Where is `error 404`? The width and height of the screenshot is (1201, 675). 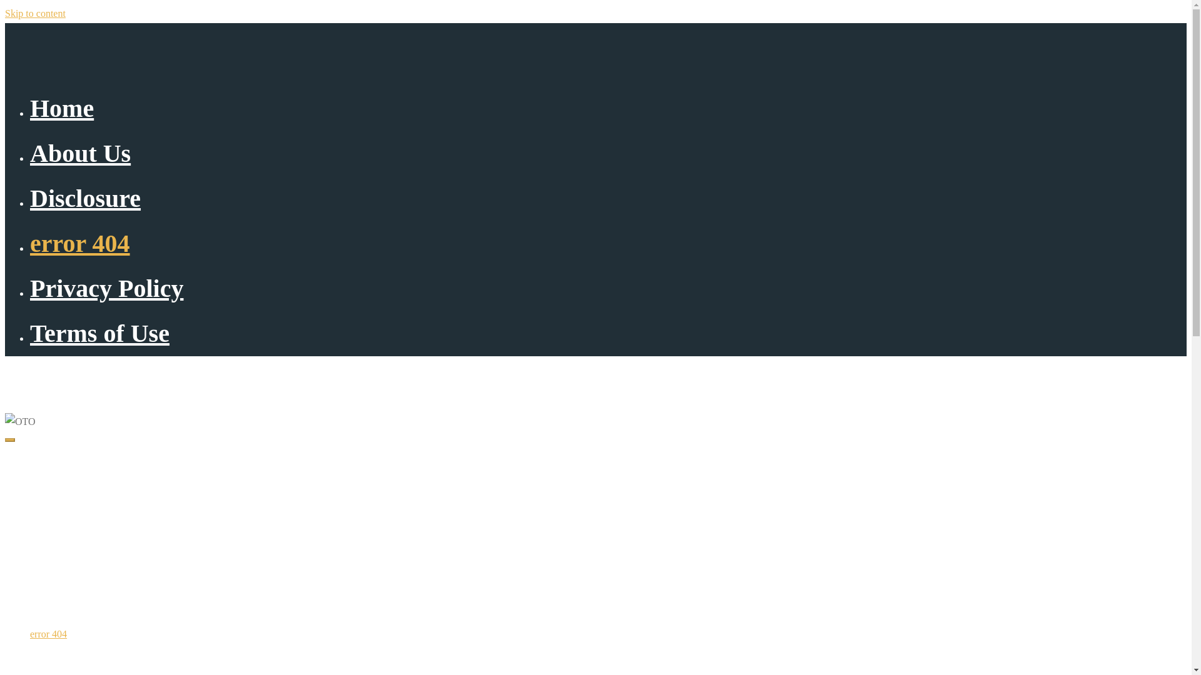 error 404 is located at coordinates (49, 634).